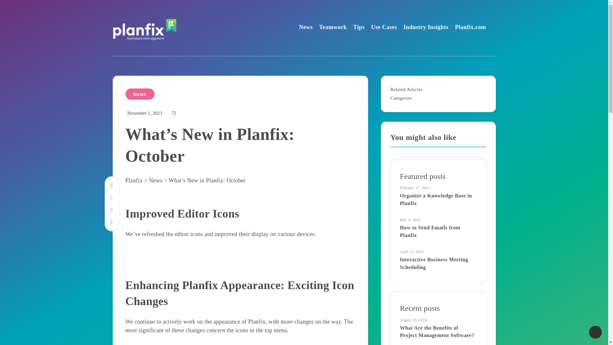  I want to click on Planfix.com, so click(470, 28).